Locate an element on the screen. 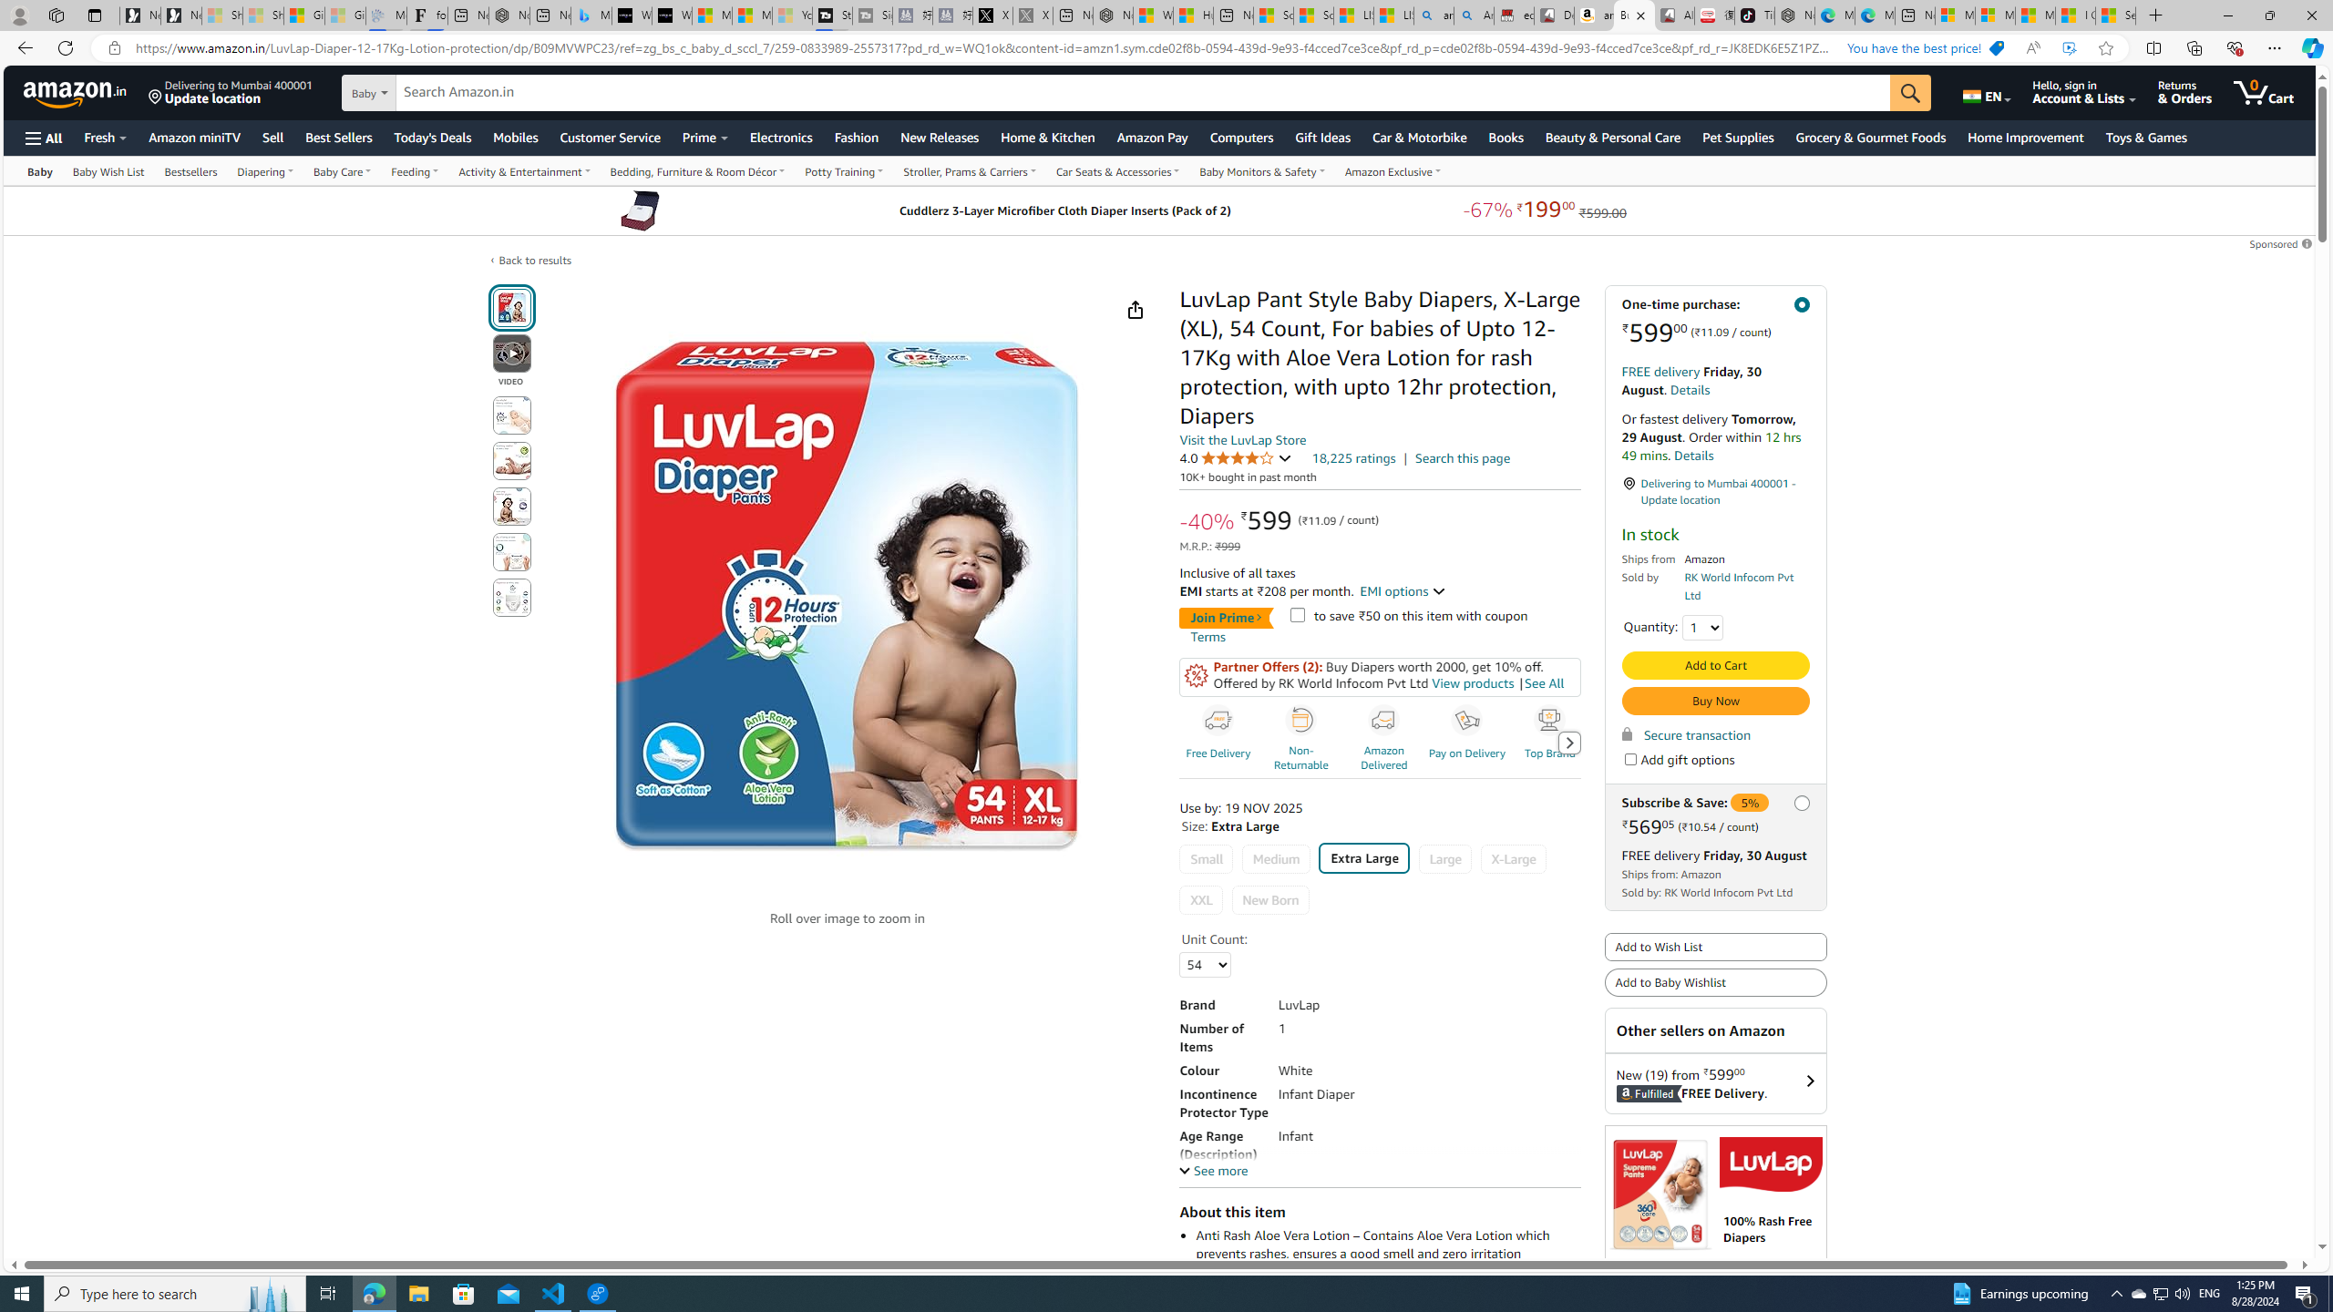 This screenshot has width=2333, height=1312. Baby is located at coordinates (39, 170).